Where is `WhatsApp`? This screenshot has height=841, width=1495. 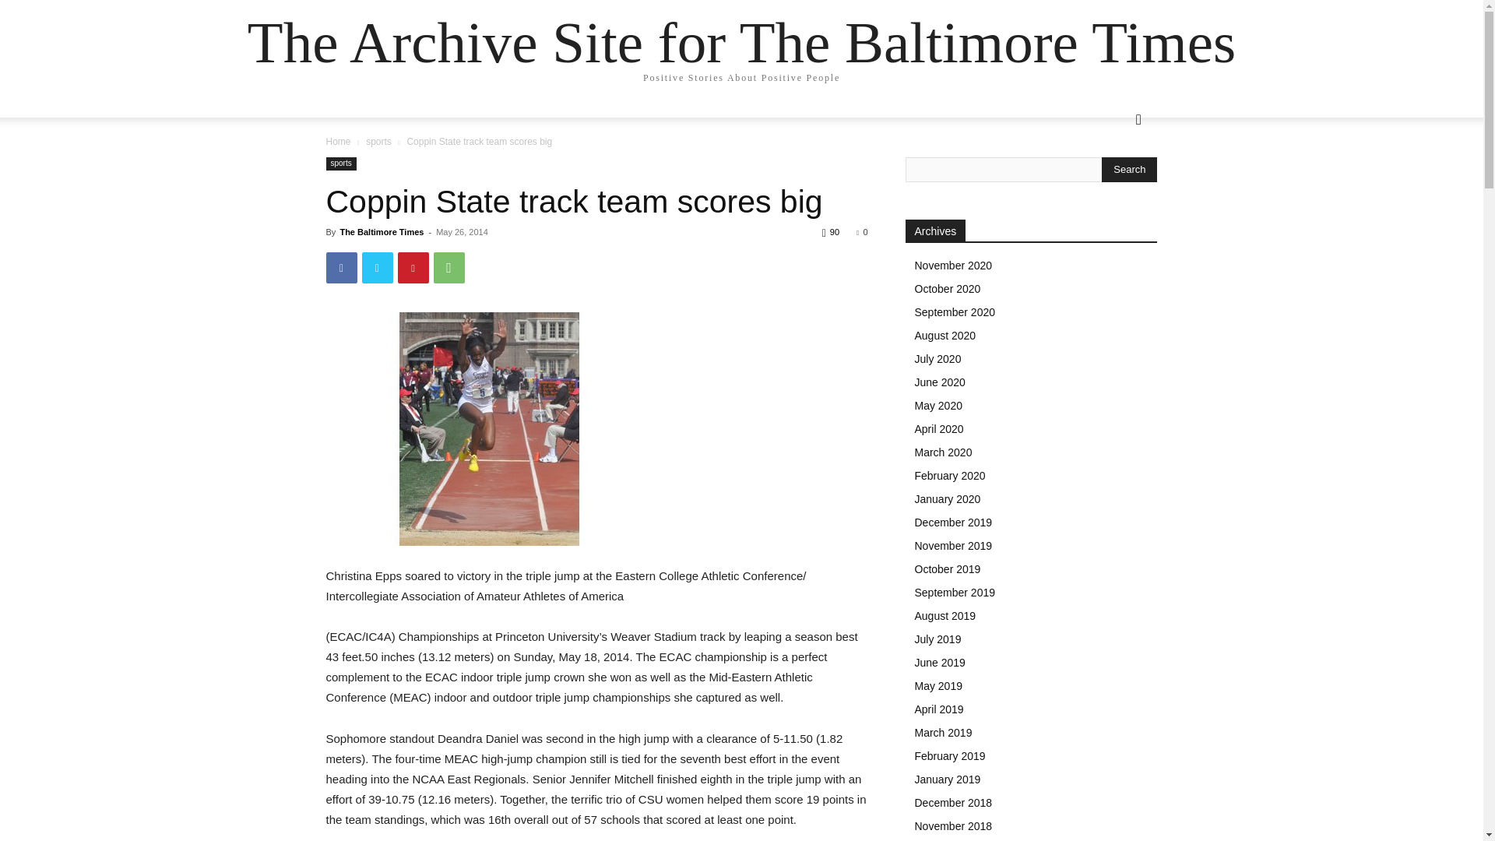
WhatsApp is located at coordinates (448, 268).